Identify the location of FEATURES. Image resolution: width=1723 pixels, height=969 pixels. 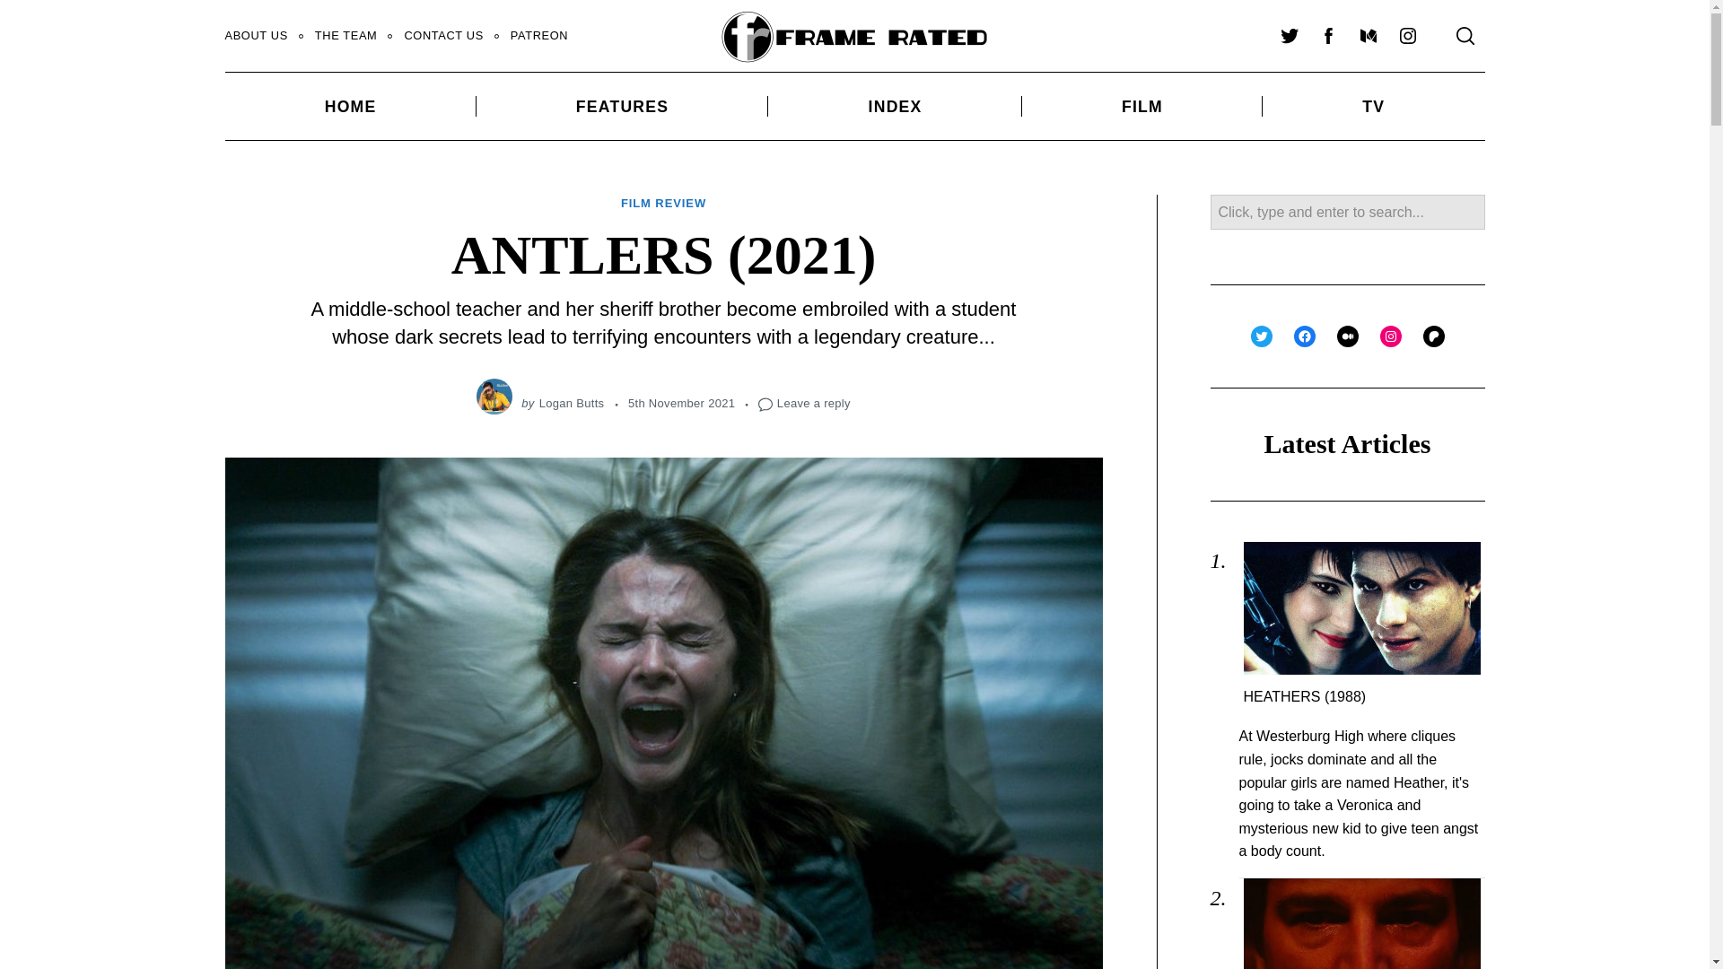
(623, 106).